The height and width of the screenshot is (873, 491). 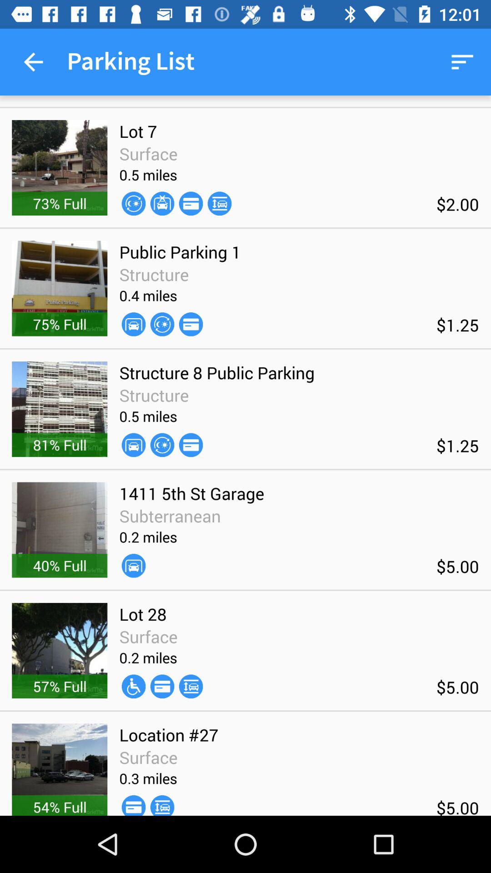 What do you see at coordinates (191, 445) in the screenshot?
I see `press item to the right of the 0.5 miles icon` at bounding box center [191, 445].